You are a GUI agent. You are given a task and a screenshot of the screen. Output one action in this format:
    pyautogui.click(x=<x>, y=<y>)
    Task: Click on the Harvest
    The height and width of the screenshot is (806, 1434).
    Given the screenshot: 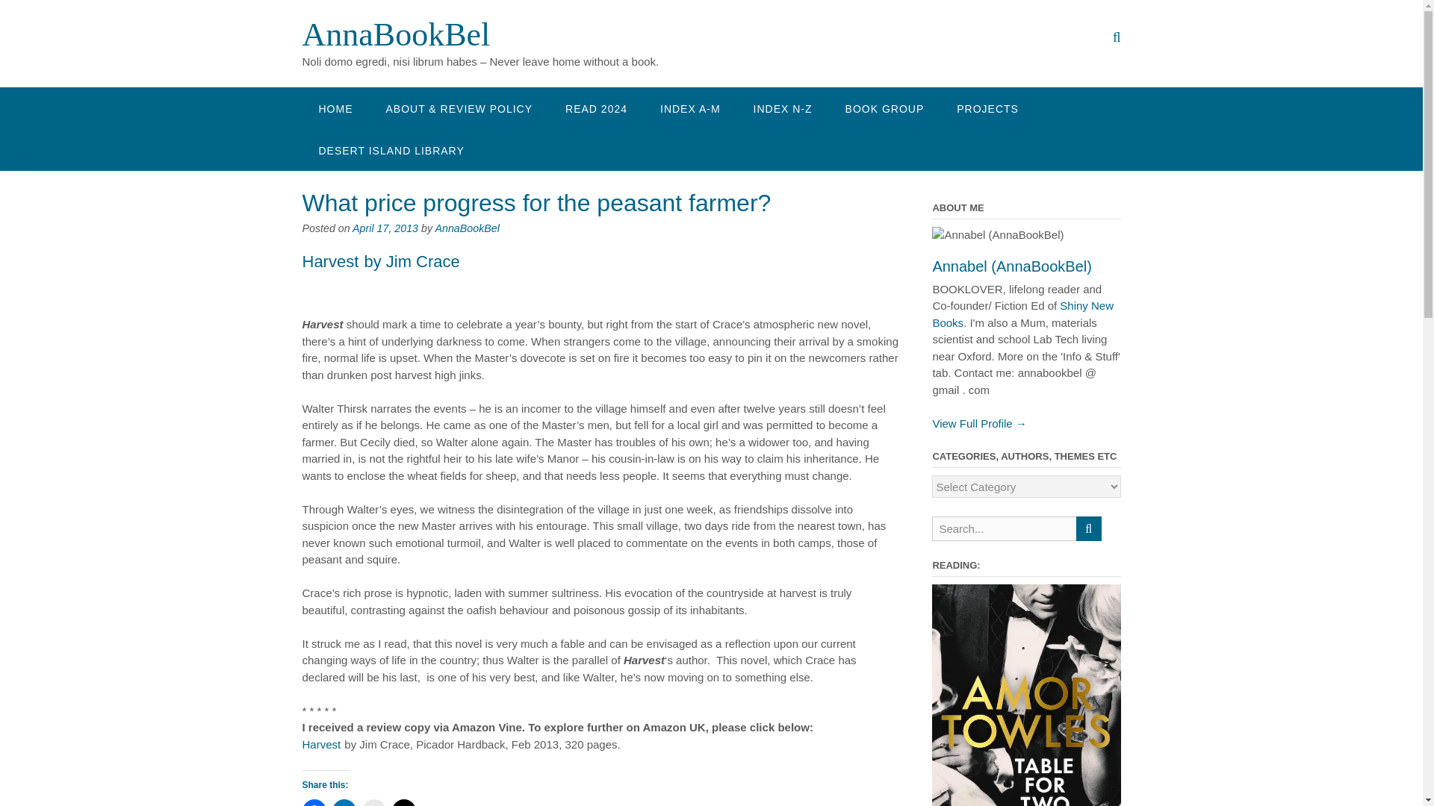 What is the action you would take?
    pyautogui.click(x=330, y=261)
    